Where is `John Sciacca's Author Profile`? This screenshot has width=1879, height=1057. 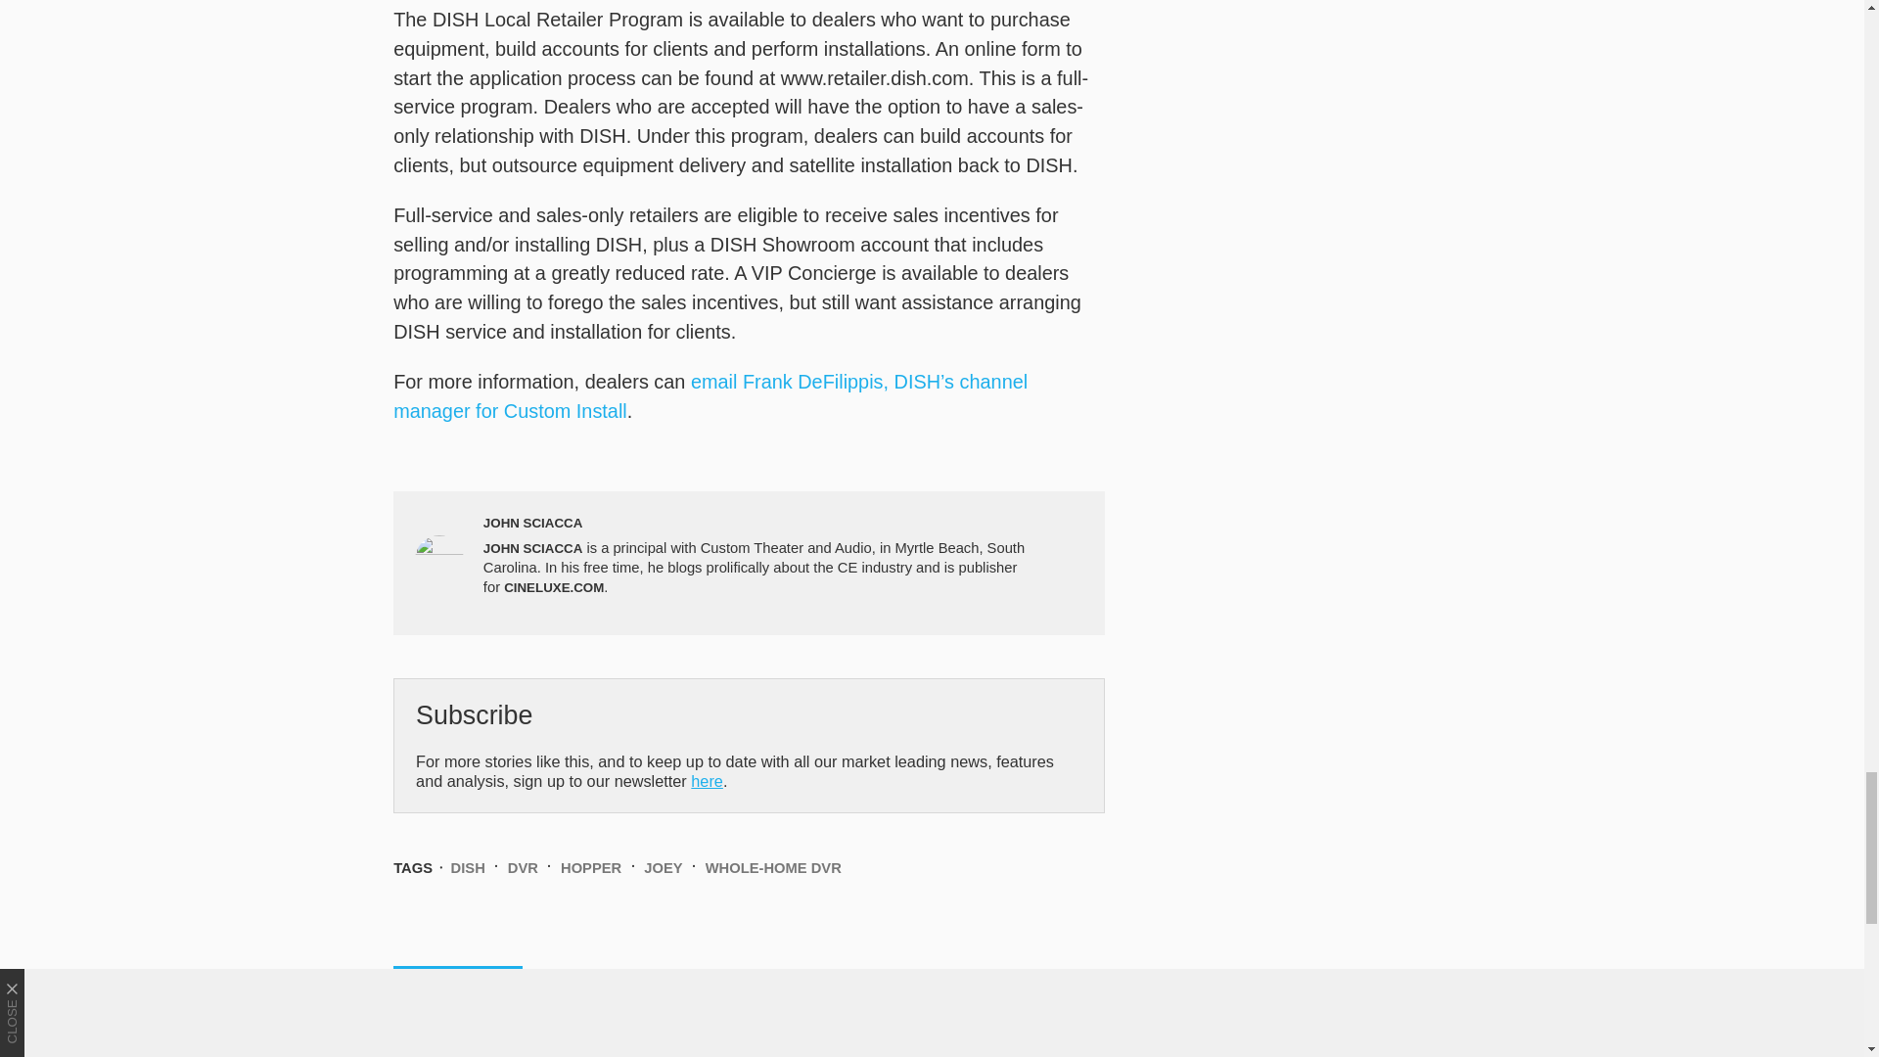 John Sciacca's Author Profile is located at coordinates (532, 523).